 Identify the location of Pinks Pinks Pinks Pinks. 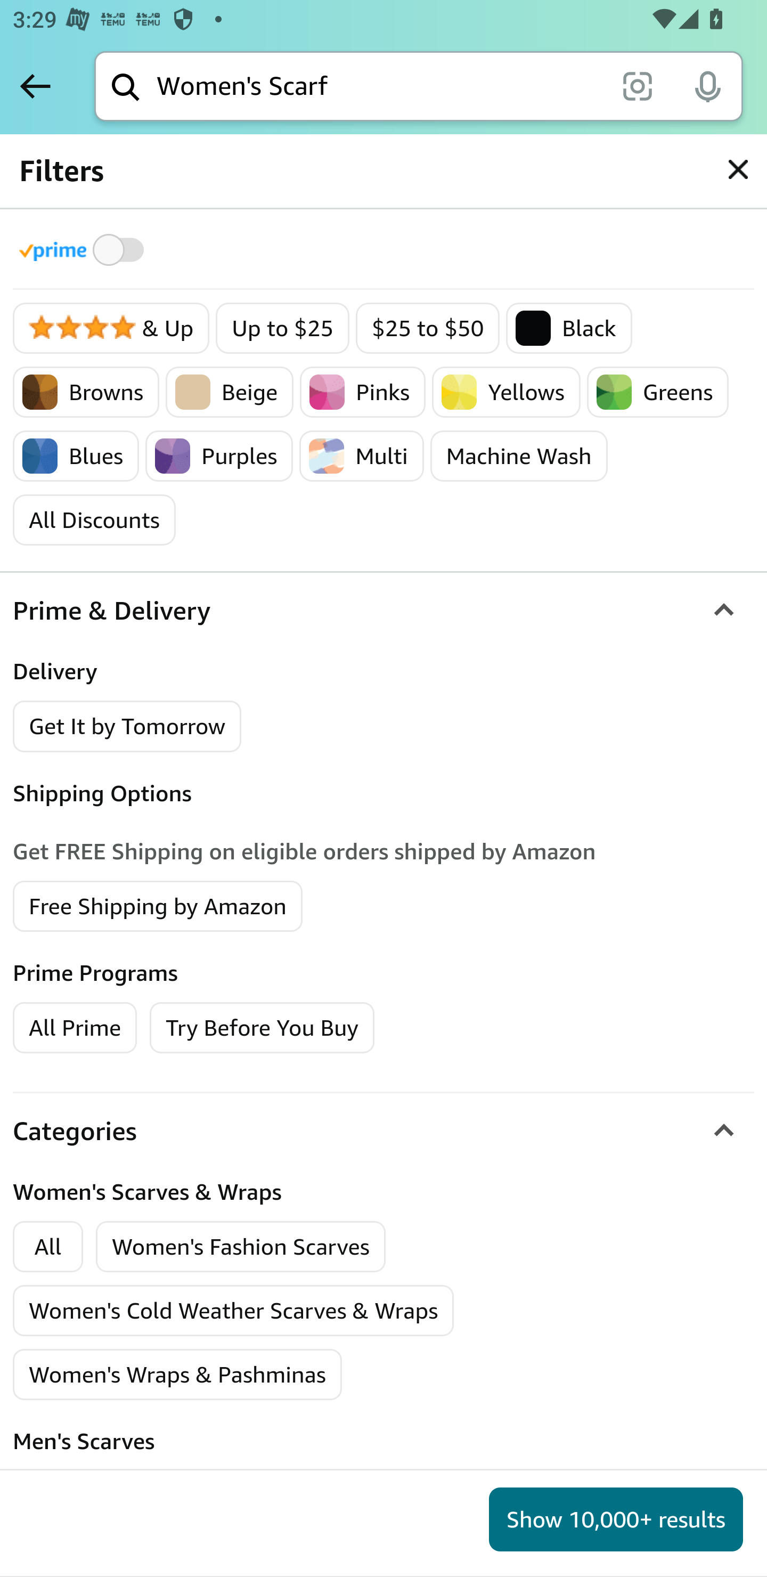
(362, 392).